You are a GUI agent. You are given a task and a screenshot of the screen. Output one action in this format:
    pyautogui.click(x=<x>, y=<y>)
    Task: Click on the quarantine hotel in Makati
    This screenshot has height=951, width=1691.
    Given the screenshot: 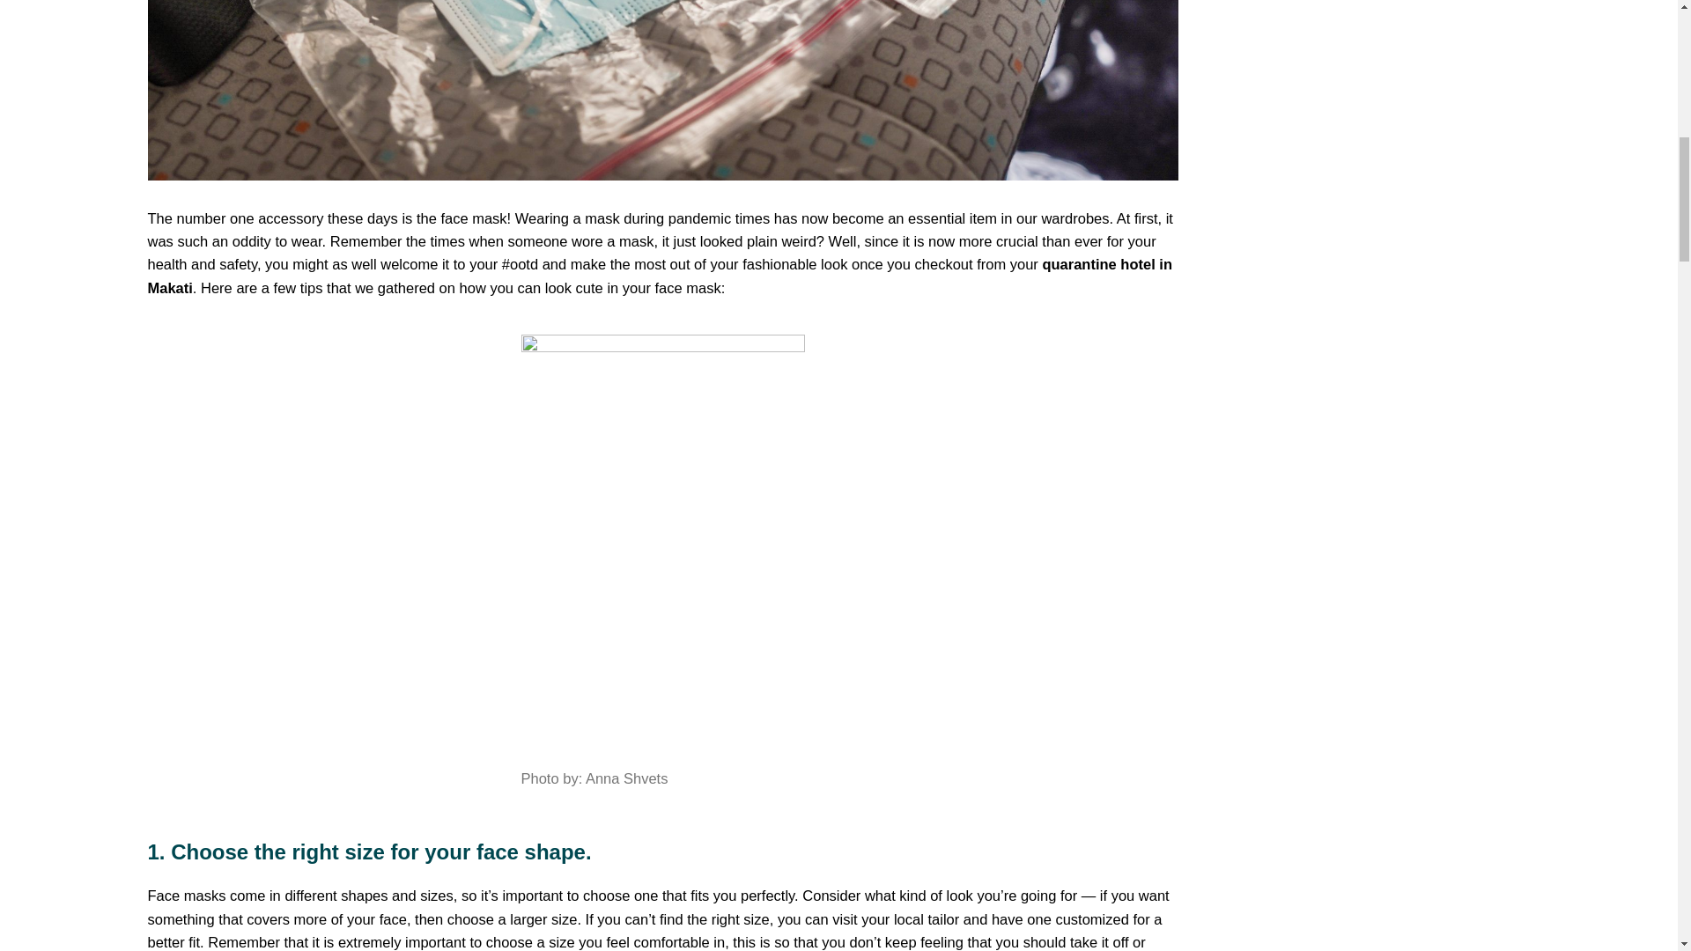 What is the action you would take?
    pyautogui.click(x=661, y=275)
    